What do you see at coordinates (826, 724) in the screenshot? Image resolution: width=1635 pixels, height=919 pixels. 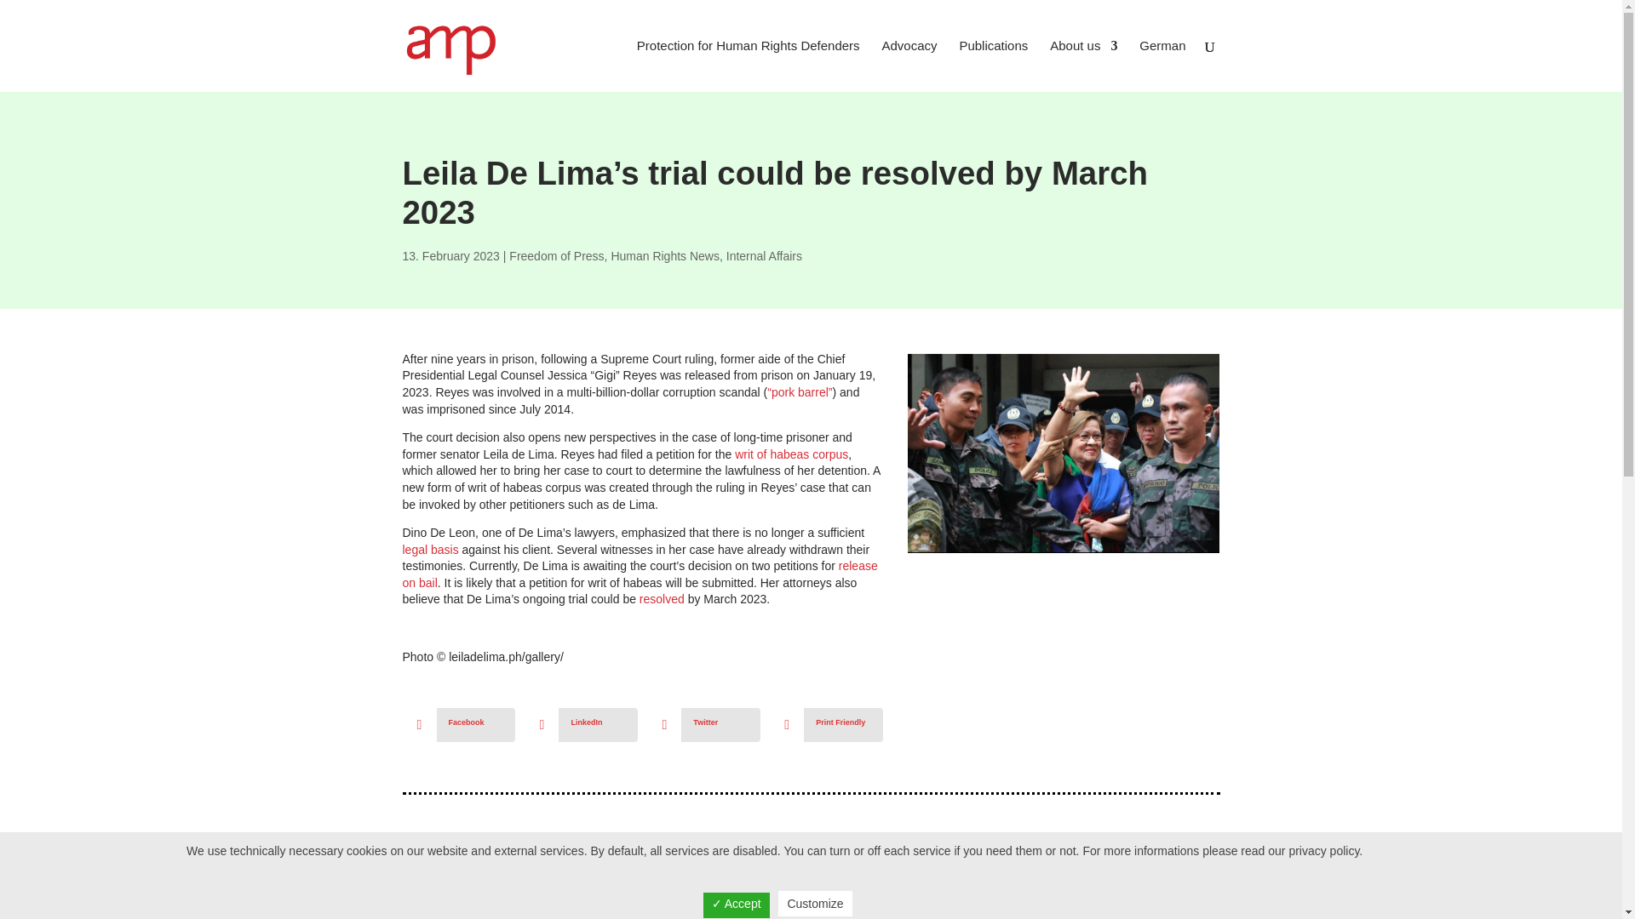 I see `Print Friendly` at bounding box center [826, 724].